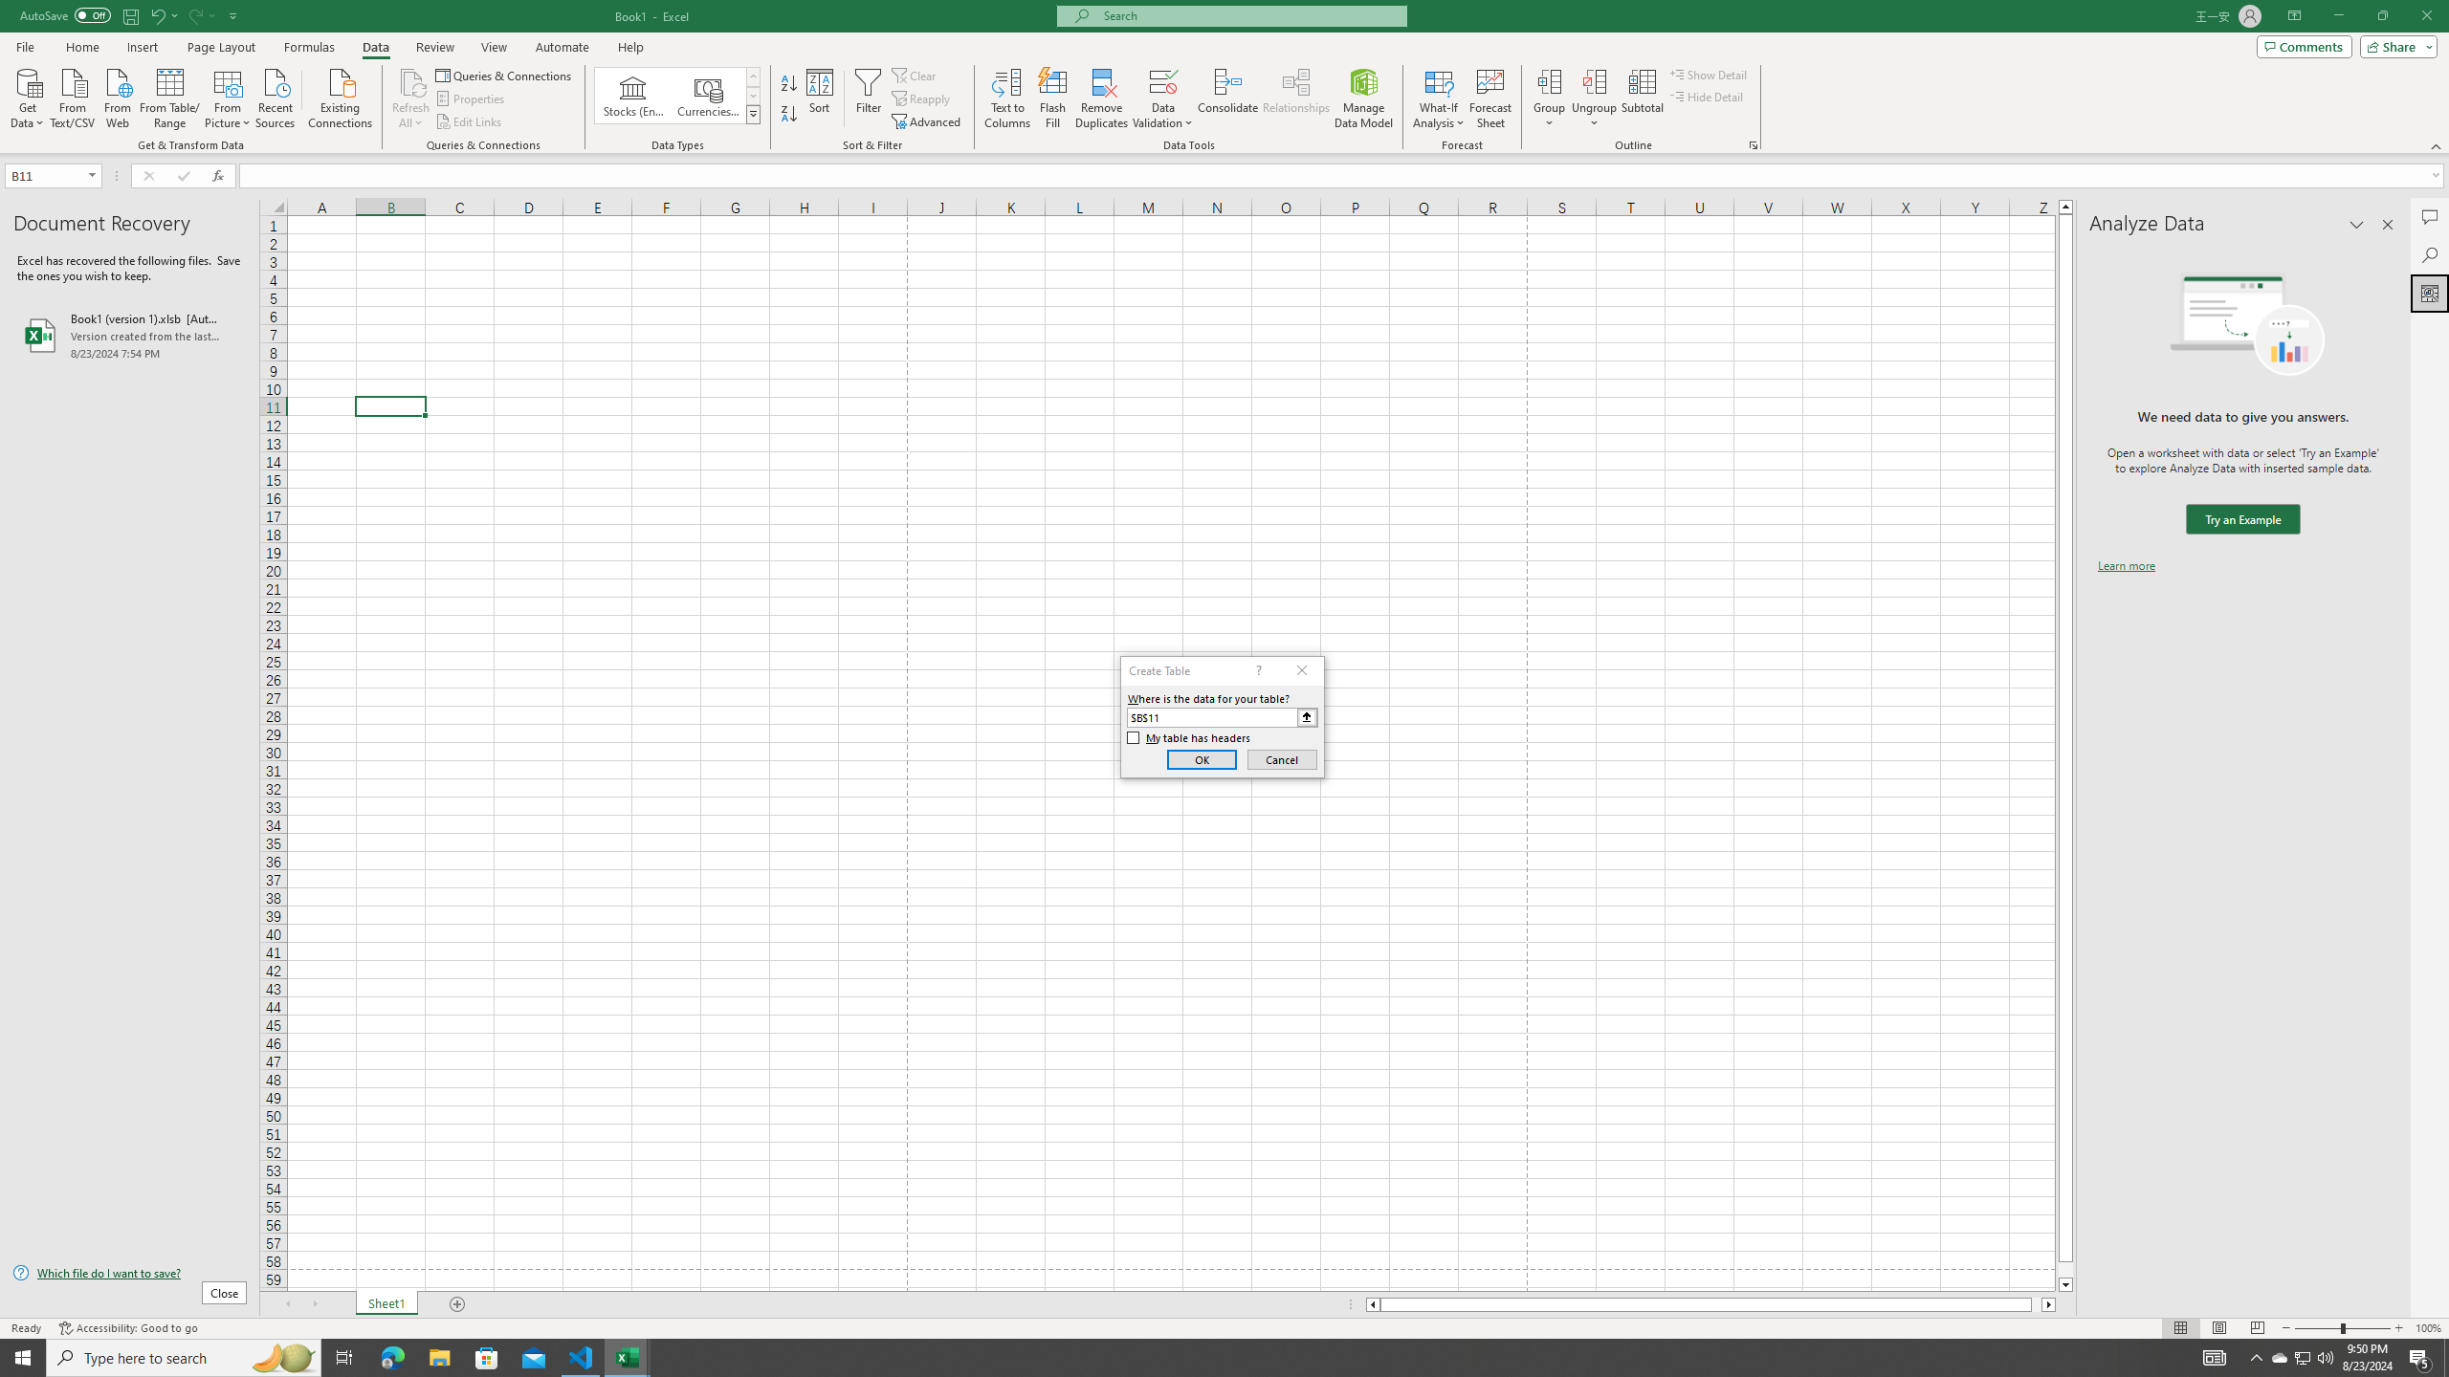  I want to click on Data, so click(375, 47).